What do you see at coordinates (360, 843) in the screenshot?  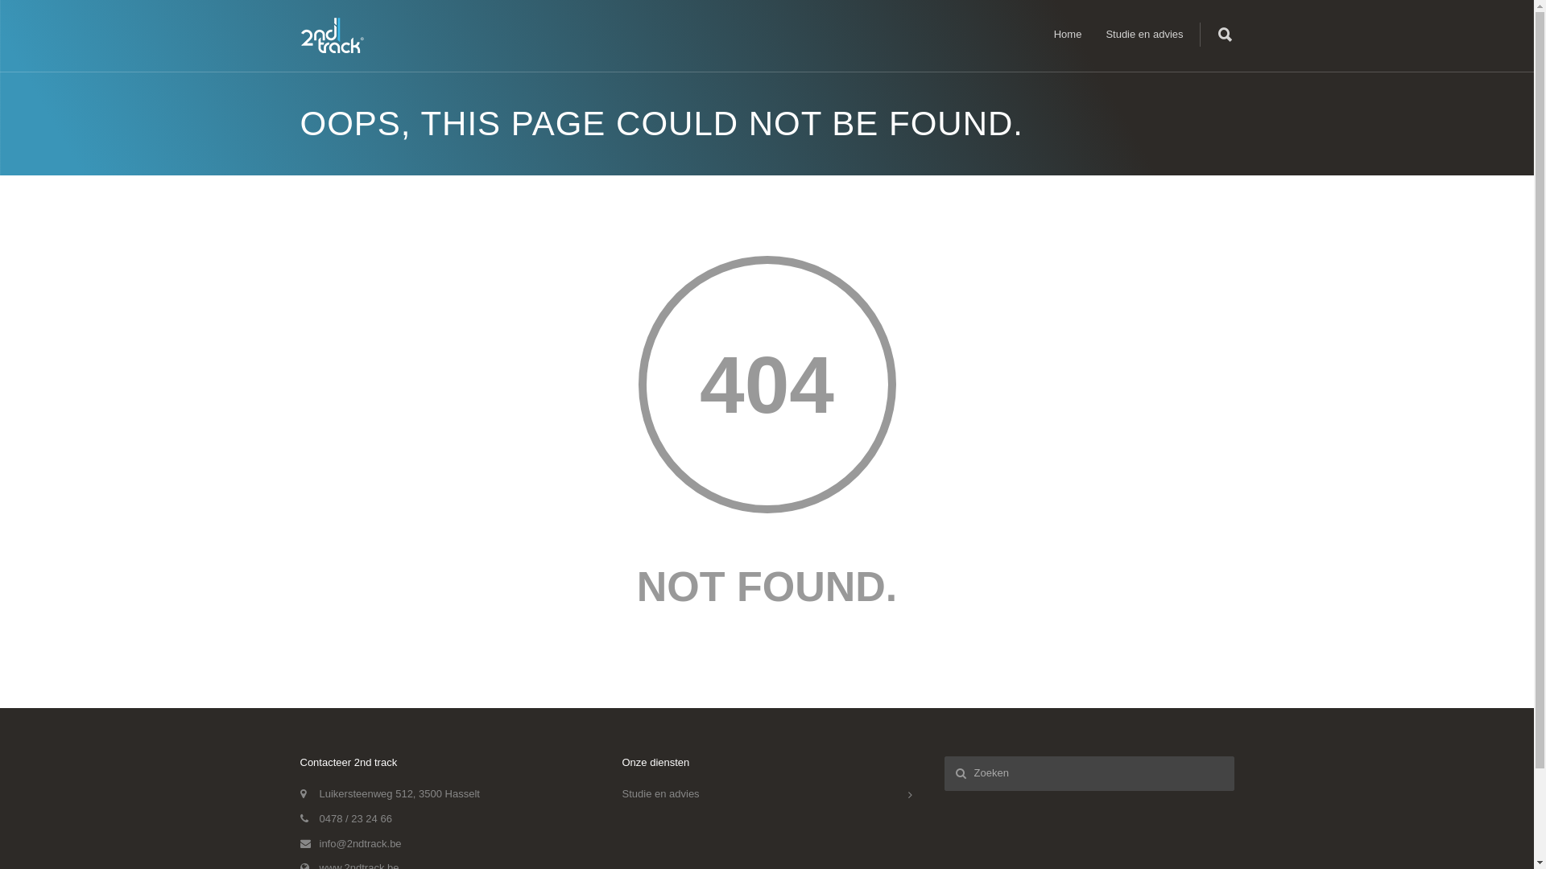 I see `info@2ndtrack.be` at bounding box center [360, 843].